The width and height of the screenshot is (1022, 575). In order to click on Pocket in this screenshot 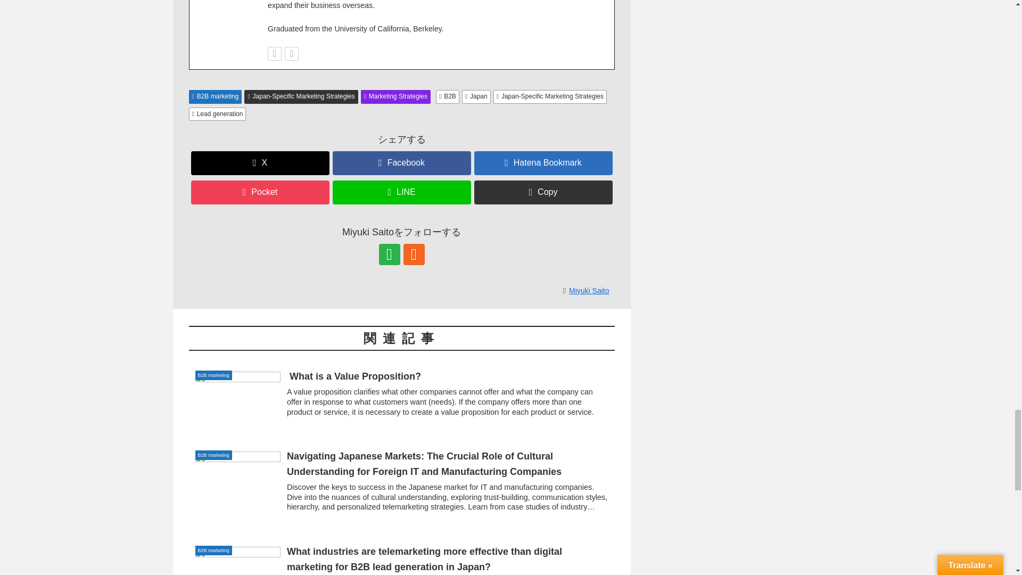, I will do `click(260, 193)`.